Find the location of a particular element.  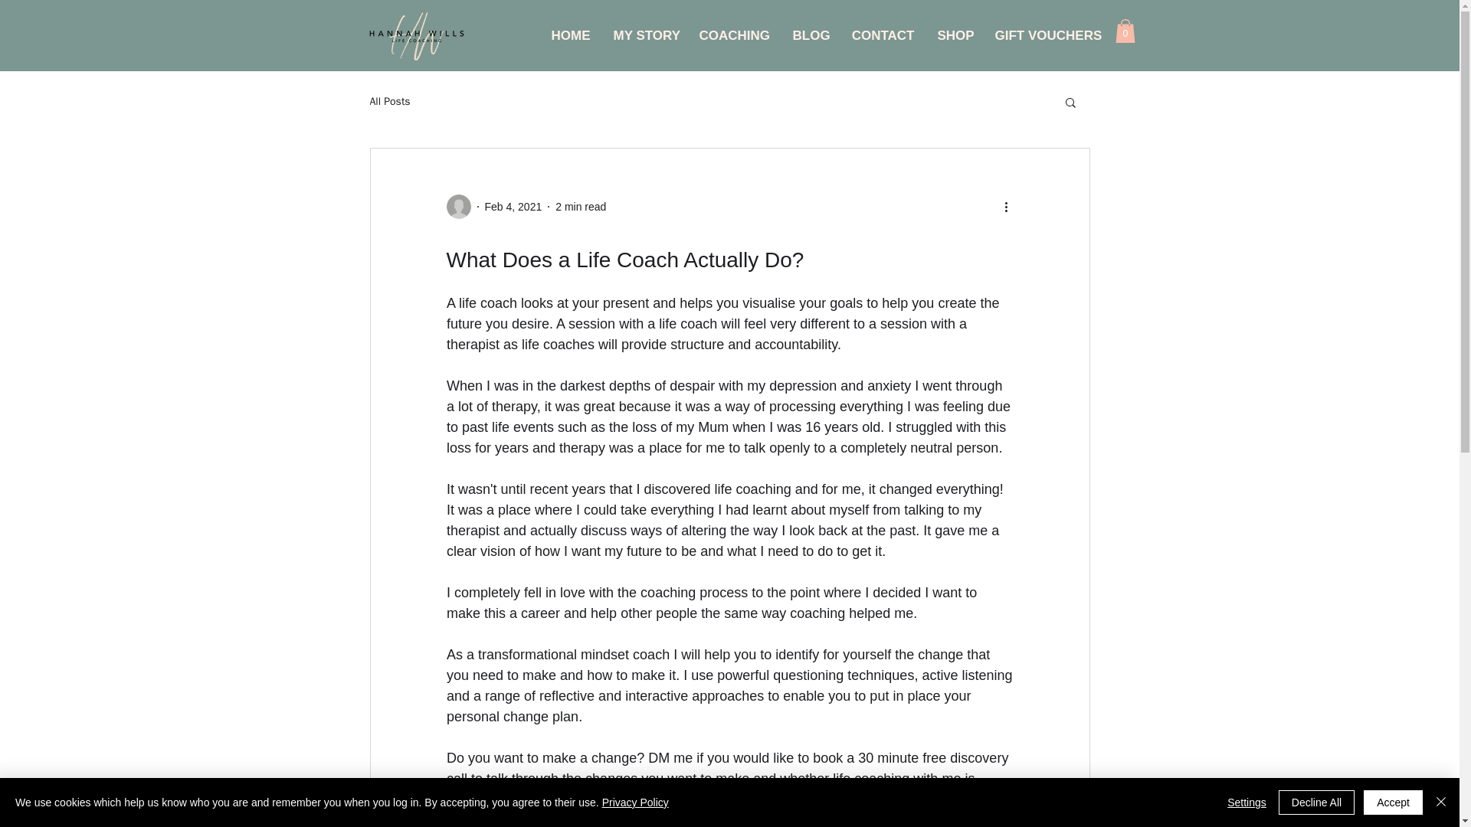

GIFT VOUCHERS is located at coordinates (1045, 35).